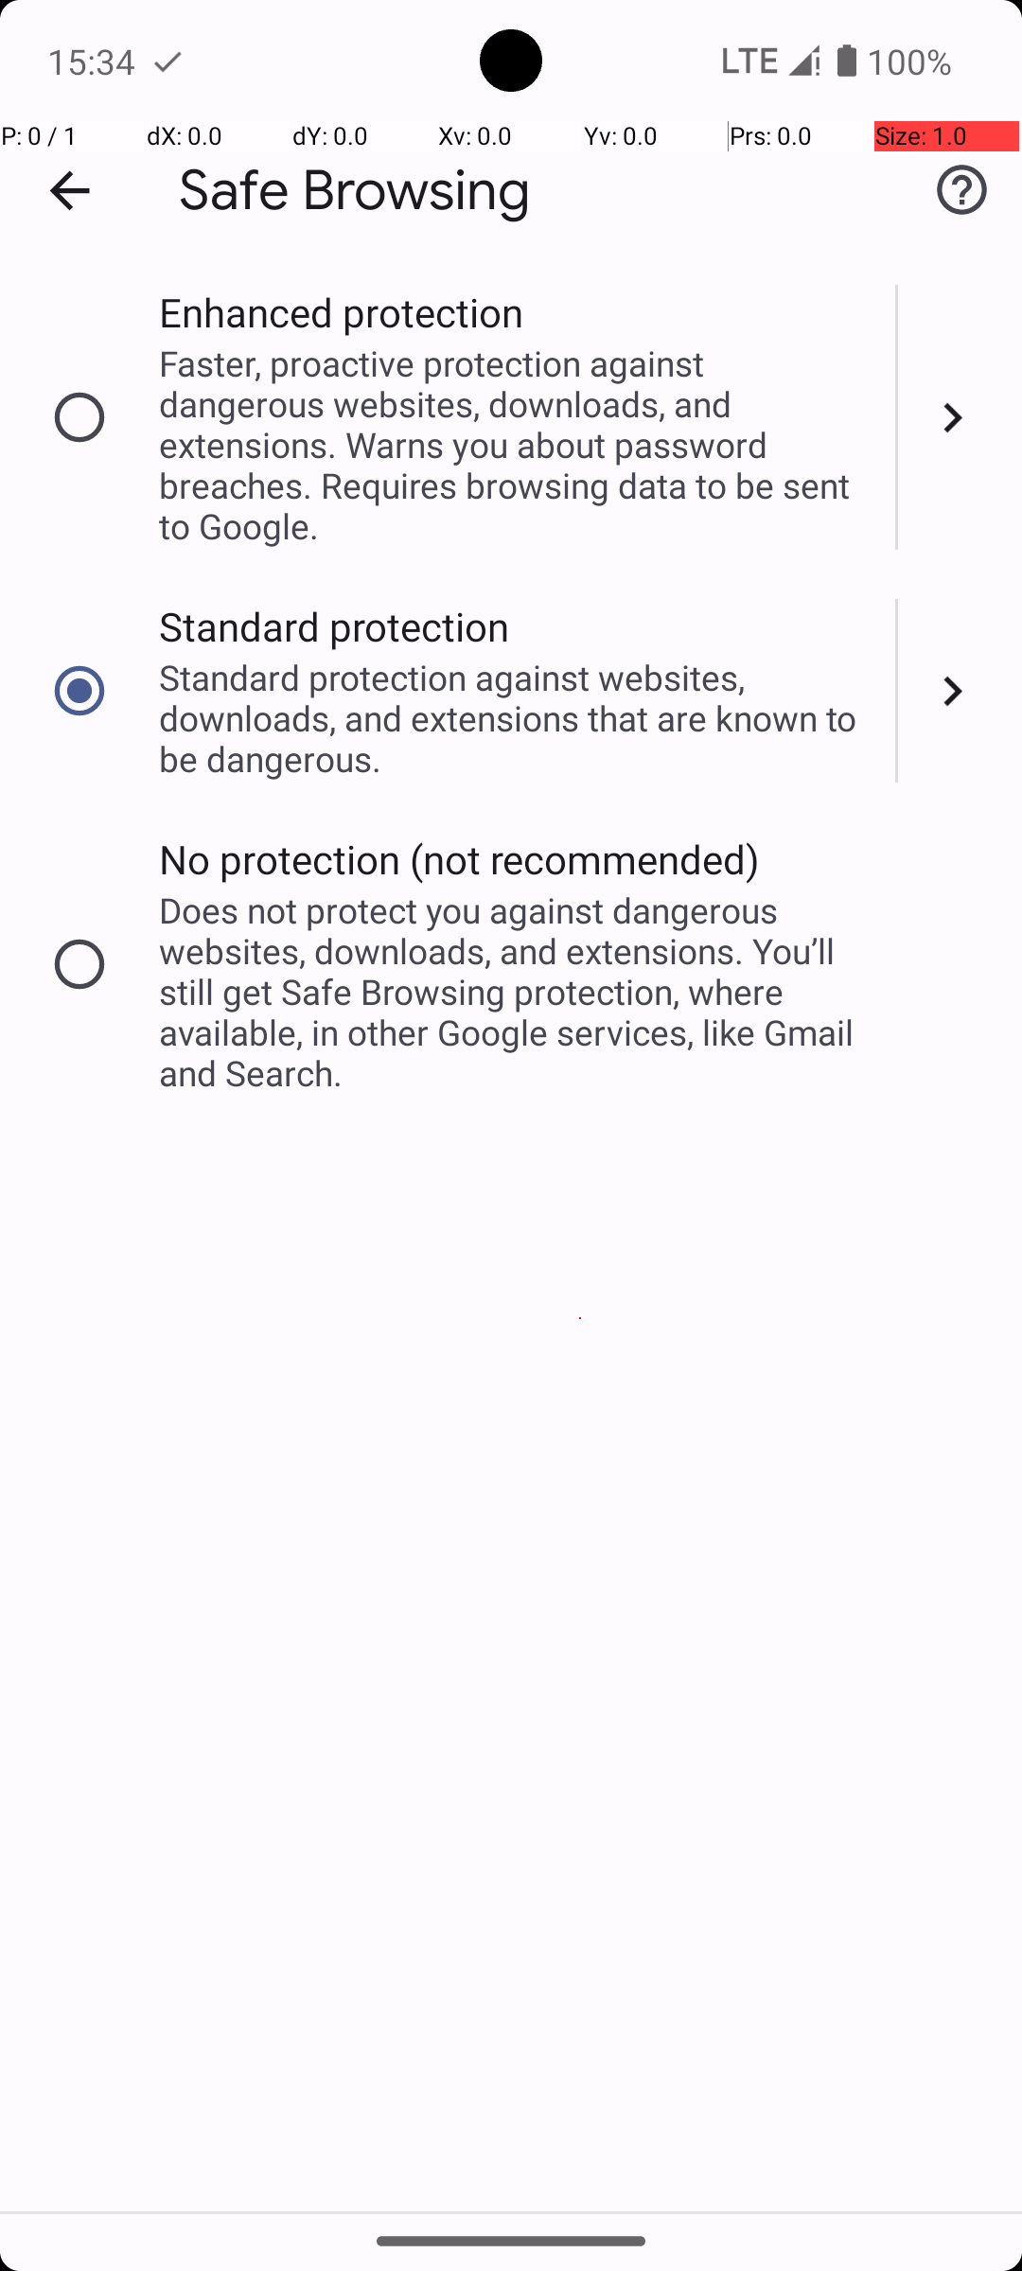 This screenshot has width=1022, height=2271. What do you see at coordinates (960, 417) in the screenshot?
I see `Expand` at bounding box center [960, 417].